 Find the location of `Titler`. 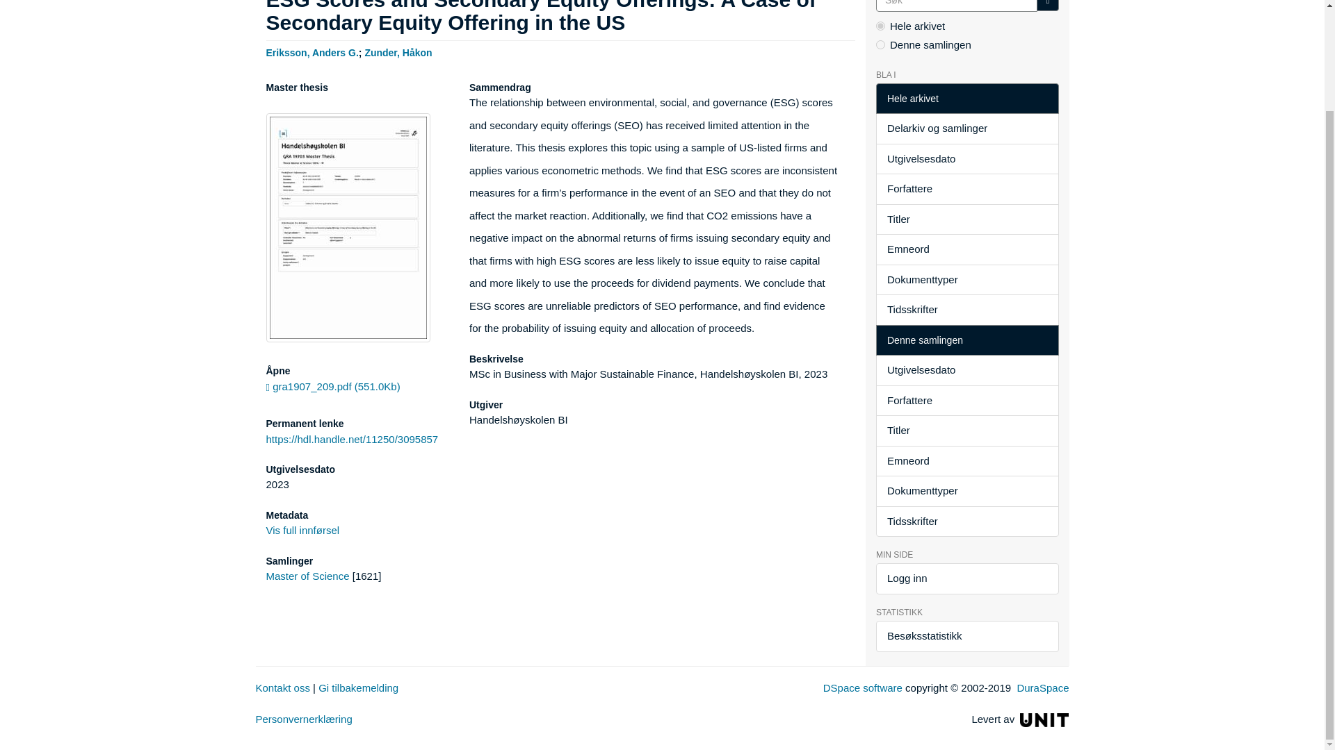

Titler is located at coordinates (966, 219).